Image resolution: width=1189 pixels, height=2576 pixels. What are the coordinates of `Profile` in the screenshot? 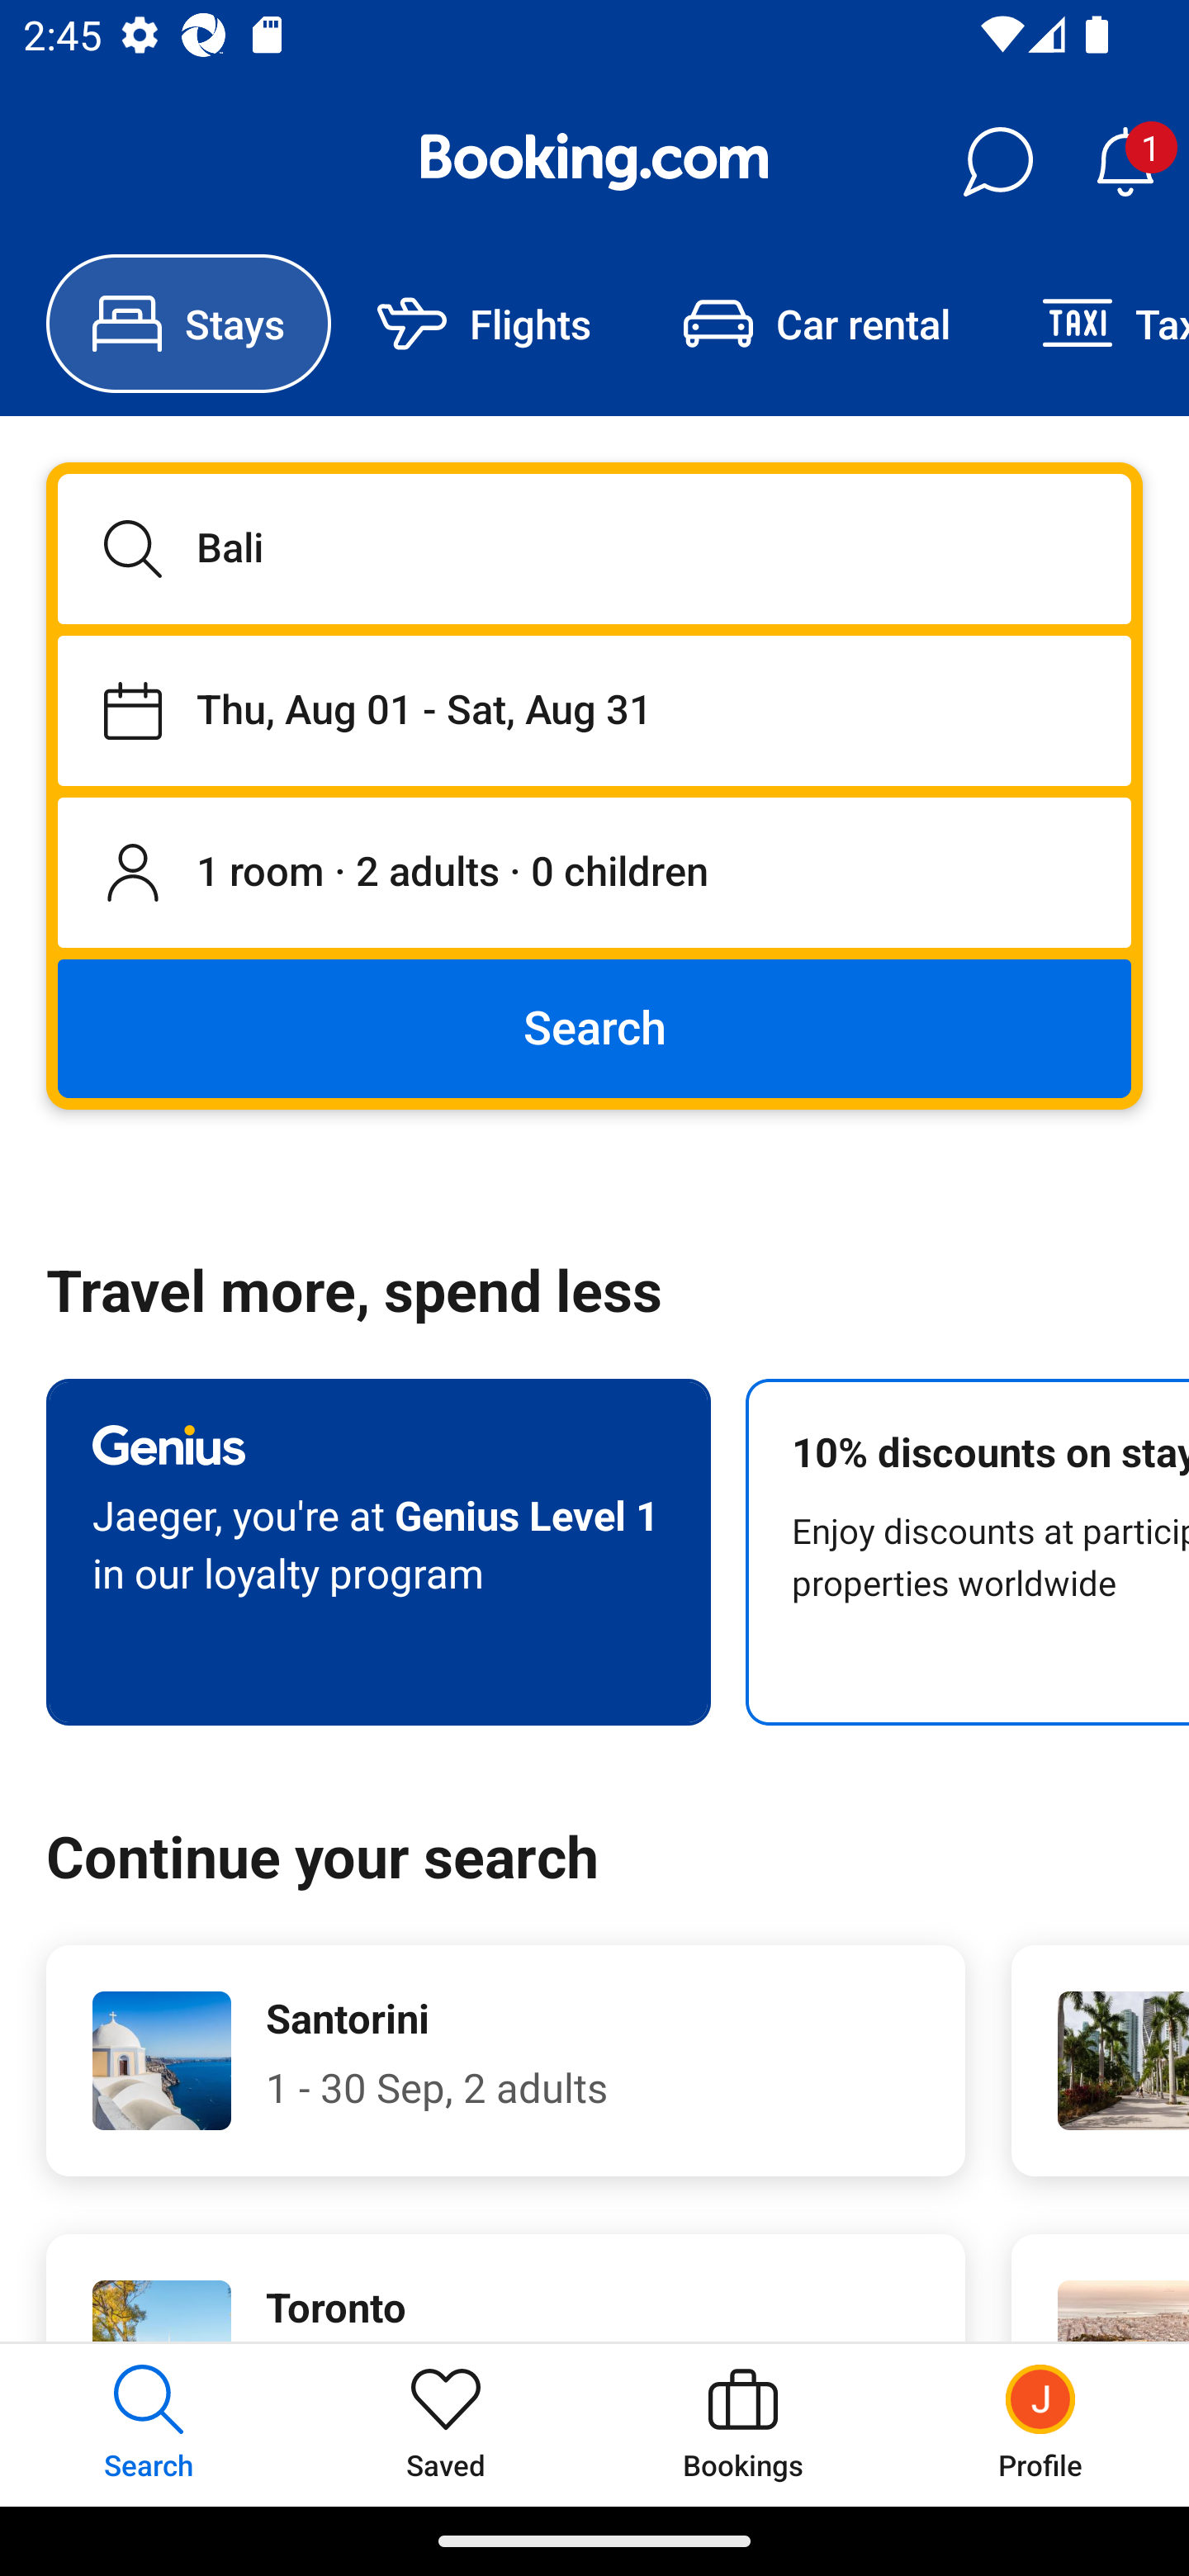 It's located at (1040, 2424).